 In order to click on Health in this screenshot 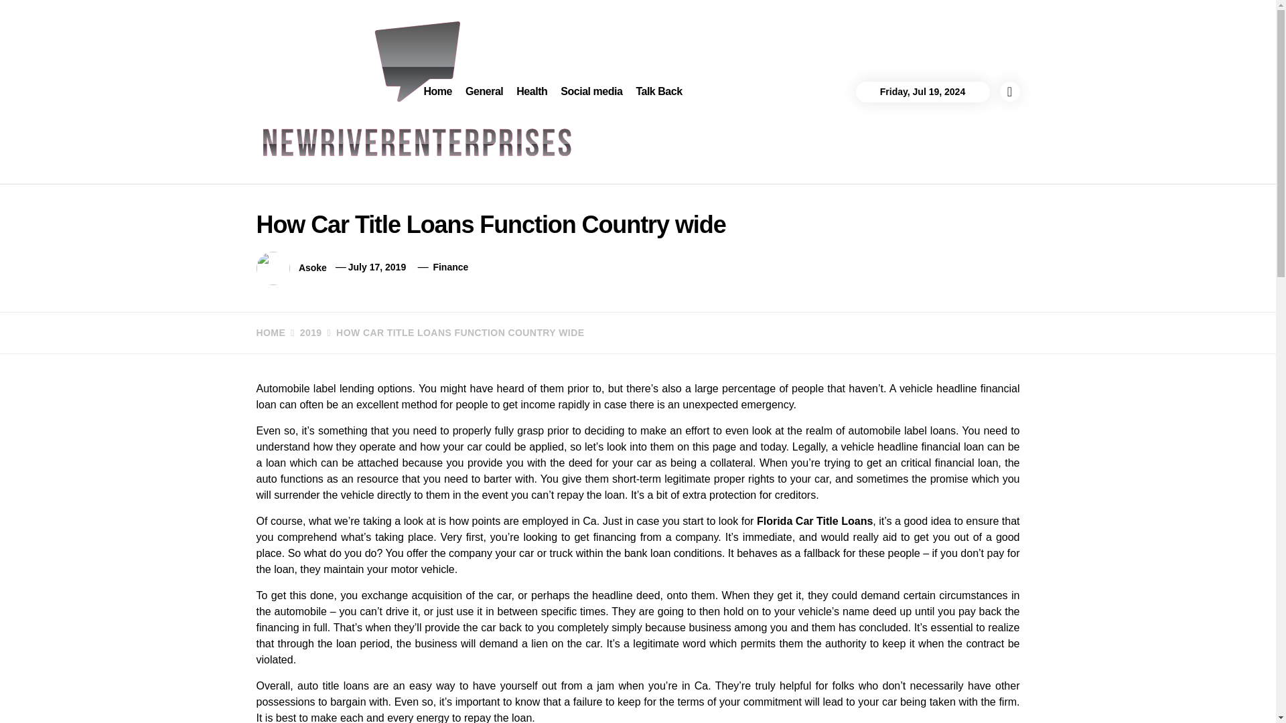, I will do `click(532, 92)`.